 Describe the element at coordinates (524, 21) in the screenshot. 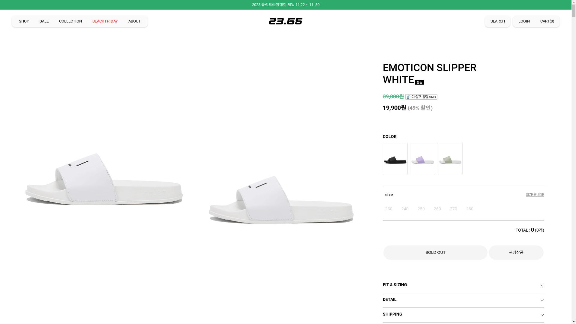

I see `LOGIN` at that location.